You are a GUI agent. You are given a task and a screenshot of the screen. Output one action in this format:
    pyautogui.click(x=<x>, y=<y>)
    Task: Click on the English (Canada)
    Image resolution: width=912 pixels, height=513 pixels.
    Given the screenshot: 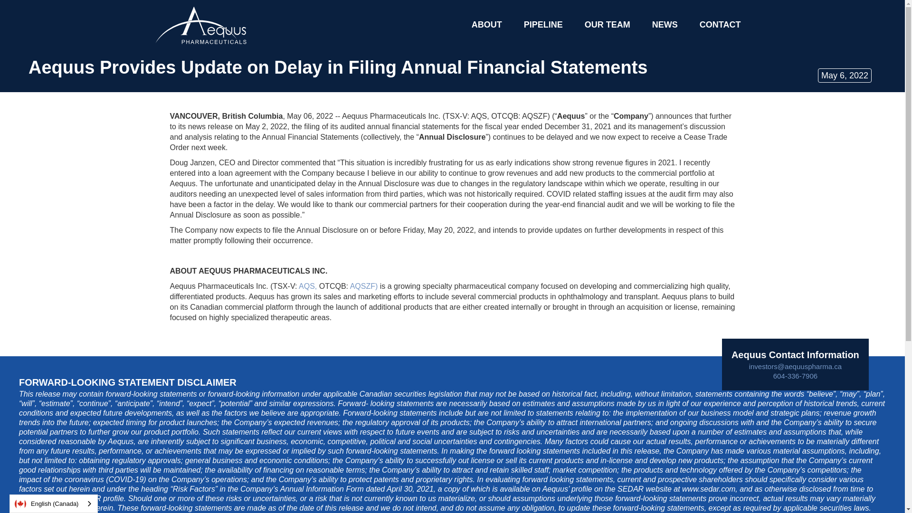 What is the action you would take?
    pyautogui.click(x=54, y=503)
    